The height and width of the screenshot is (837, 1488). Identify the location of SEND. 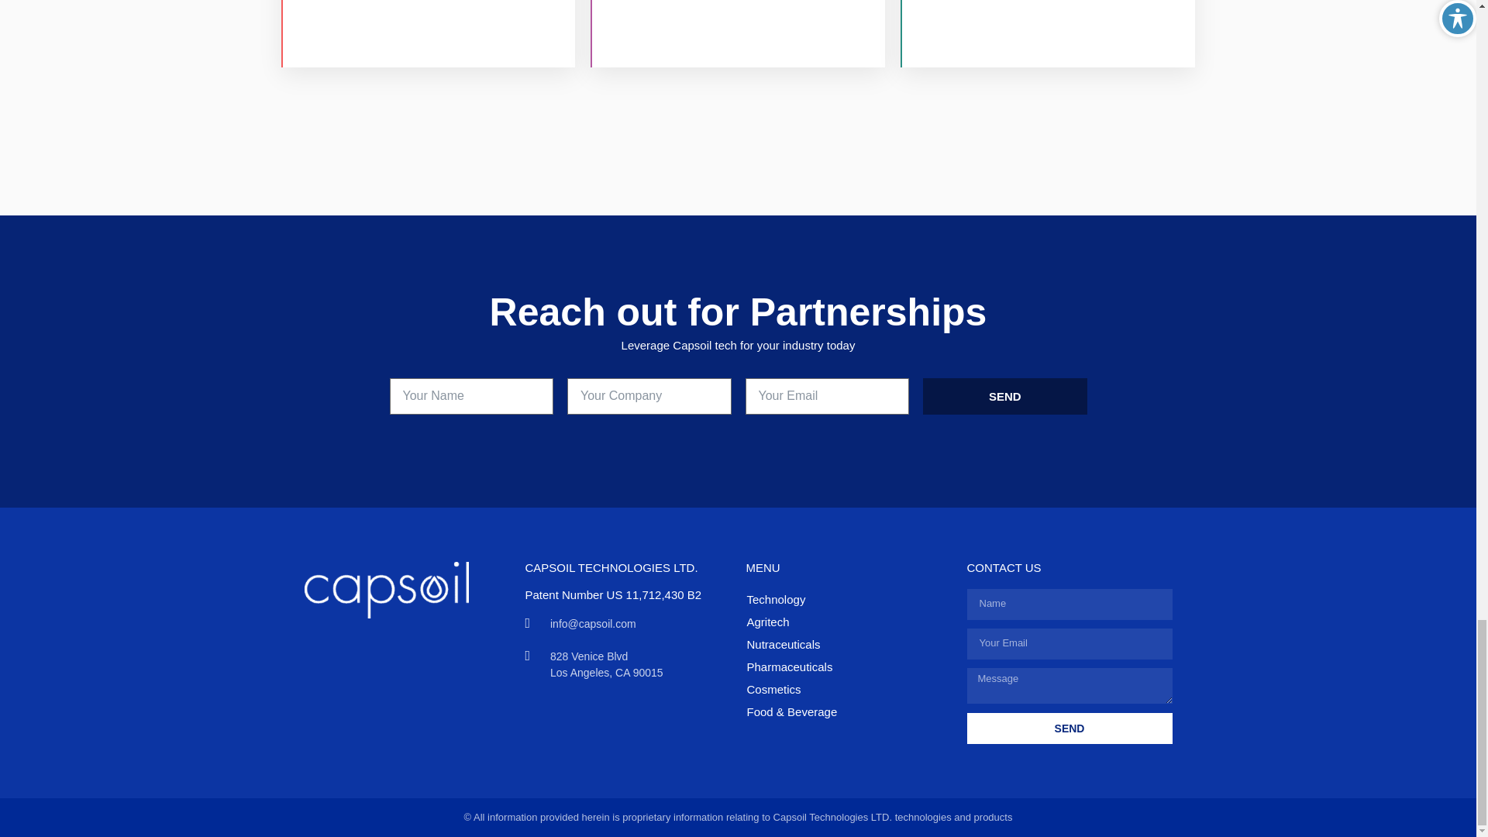
(1069, 728).